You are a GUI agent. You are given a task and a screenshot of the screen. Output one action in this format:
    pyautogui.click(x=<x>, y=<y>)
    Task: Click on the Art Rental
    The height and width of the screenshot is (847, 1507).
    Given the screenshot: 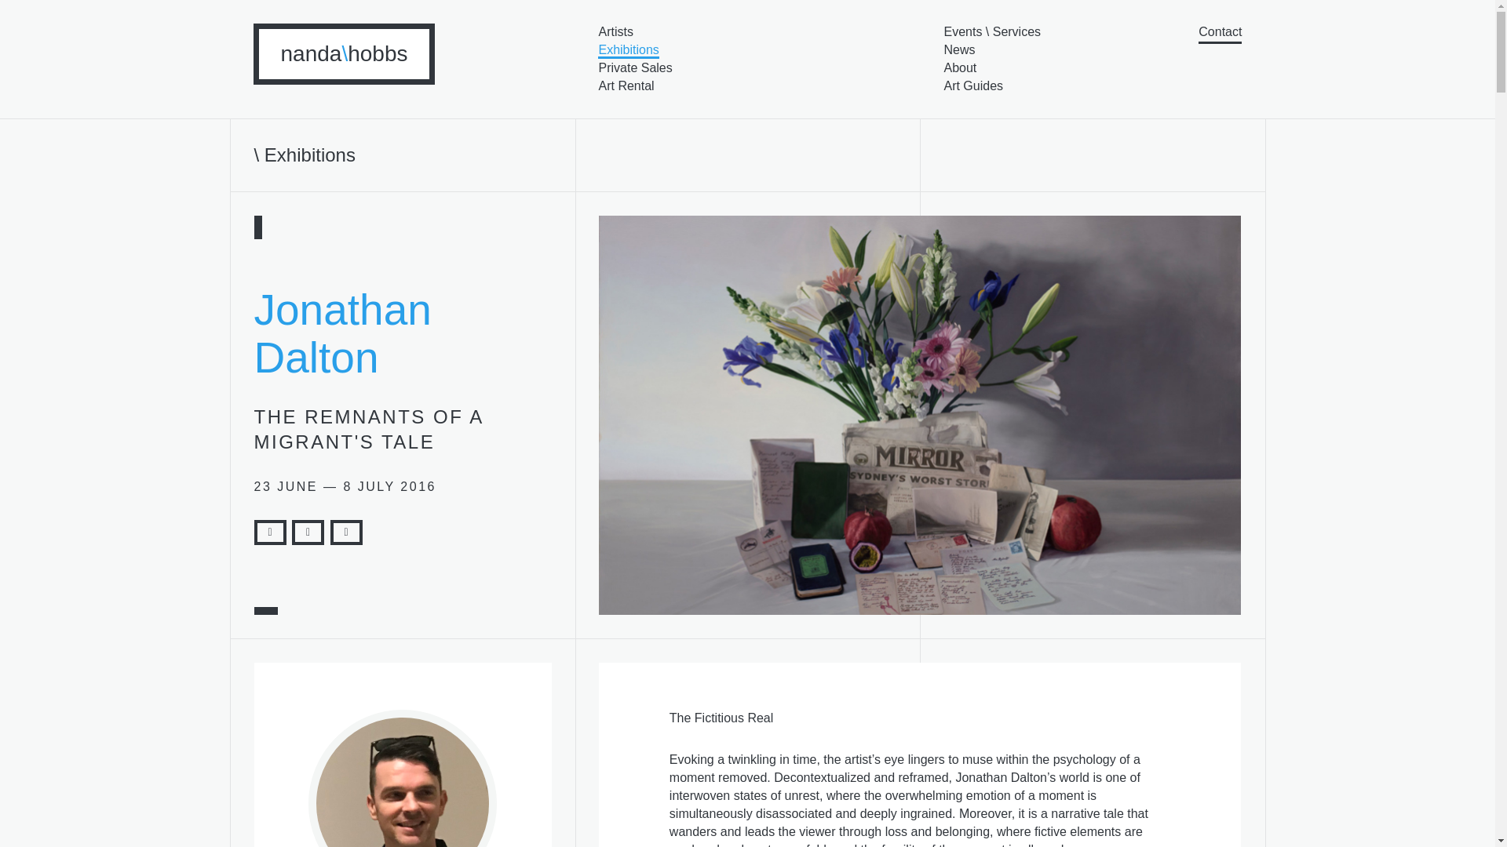 What is the action you would take?
    pyautogui.click(x=626, y=85)
    